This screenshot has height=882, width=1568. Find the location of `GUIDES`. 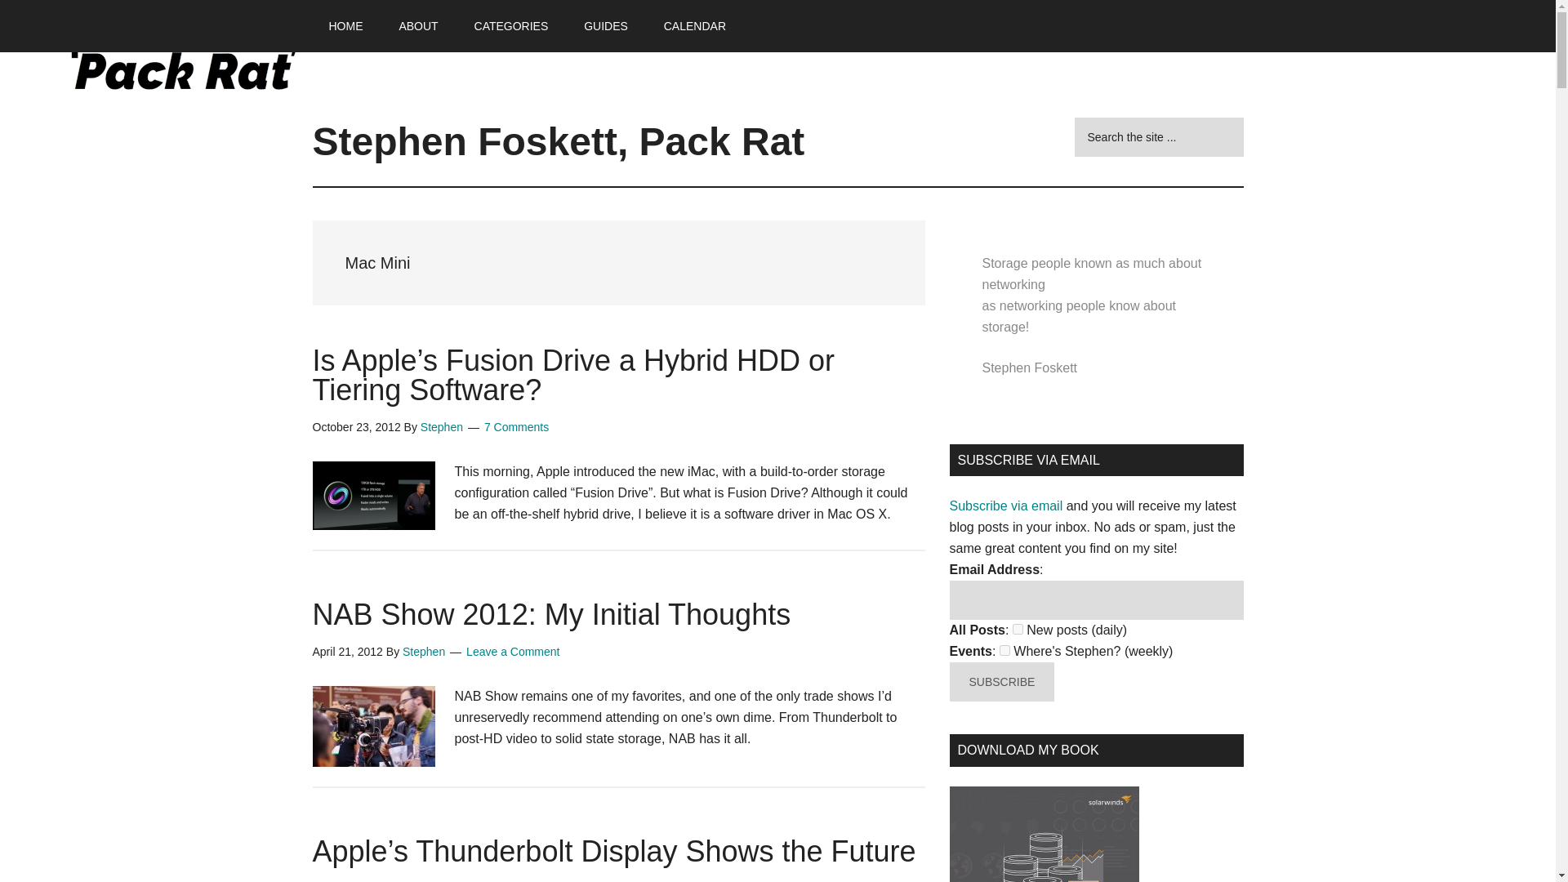

GUIDES is located at coordinates (606, 26).